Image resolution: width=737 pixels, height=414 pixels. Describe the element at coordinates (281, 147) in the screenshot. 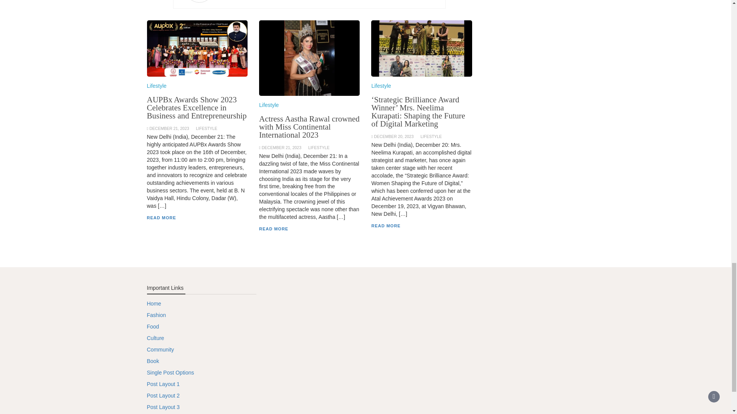

I see `DECEMBER 21, 2023` at that location.